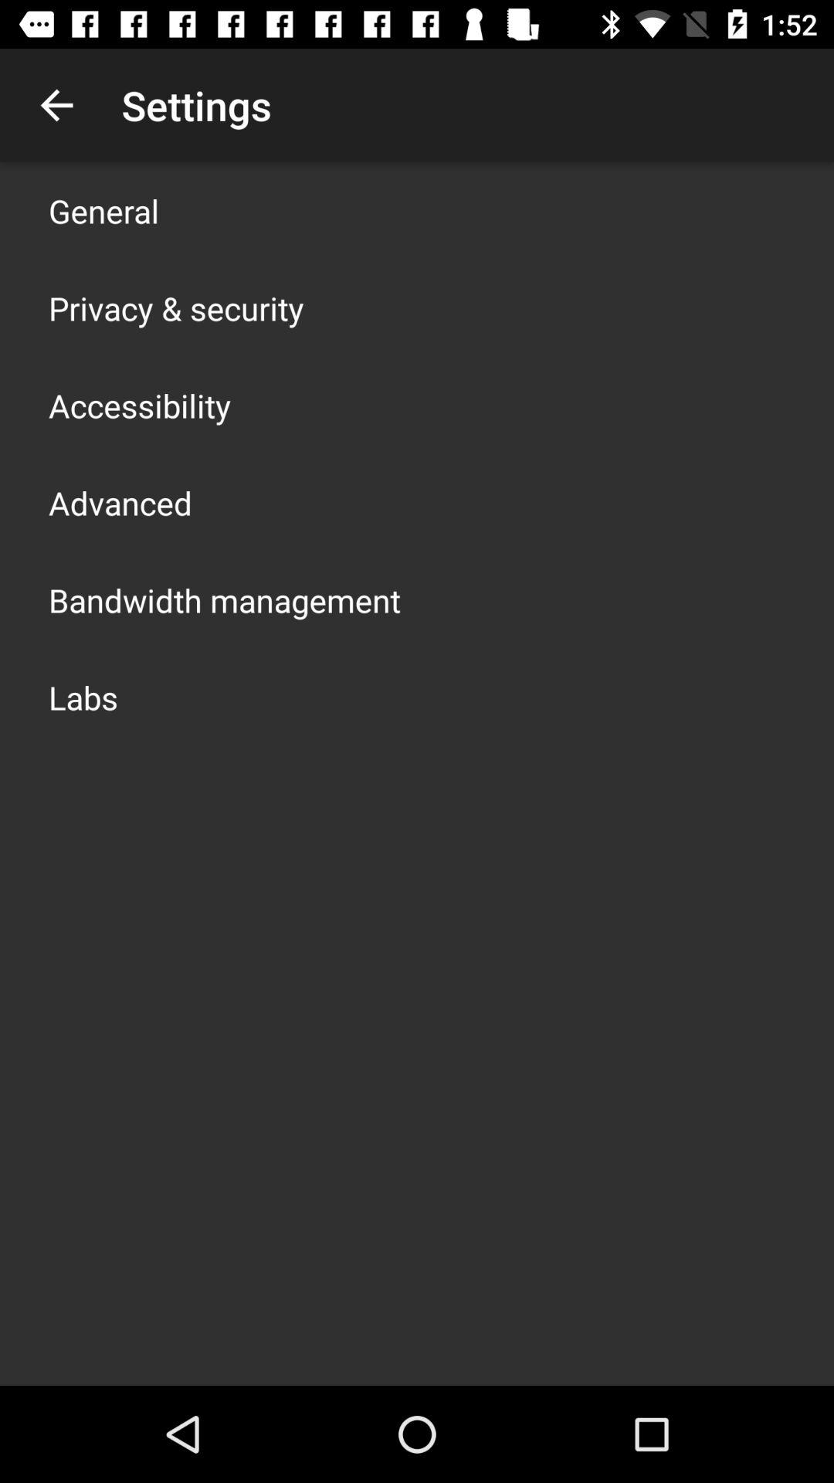 The width and height of the screenshot is (834, 1483). What do you see at coordinates (83, 697) in the screenshot?
I see `swipe until labs item` at bounding box center [83, 697].